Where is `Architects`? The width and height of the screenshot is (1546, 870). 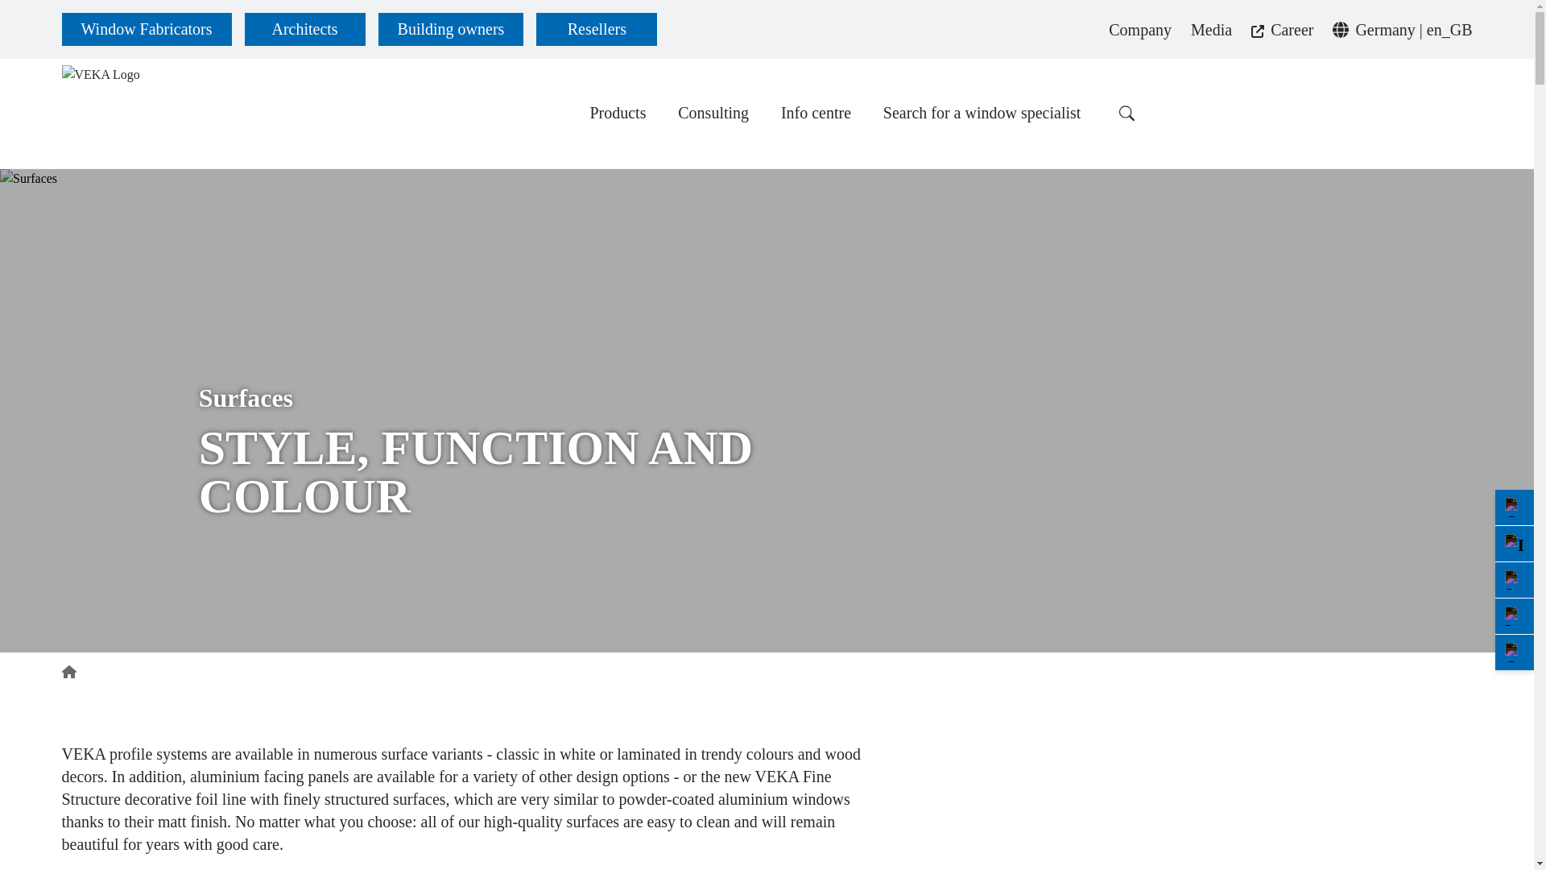 Architects is located at coordinates (304, 29).